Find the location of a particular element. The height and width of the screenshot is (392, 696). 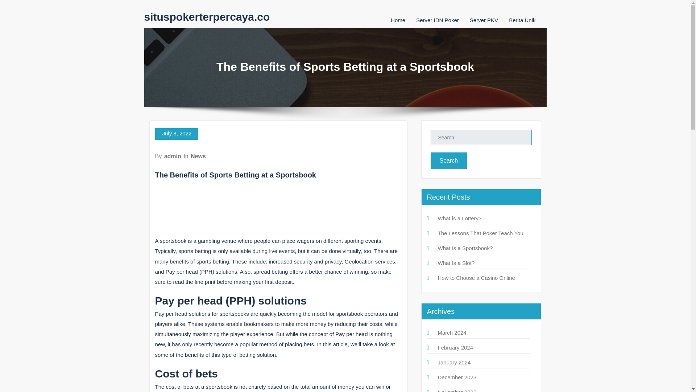

What is a Lottery? is located at coordinates (460, 218).